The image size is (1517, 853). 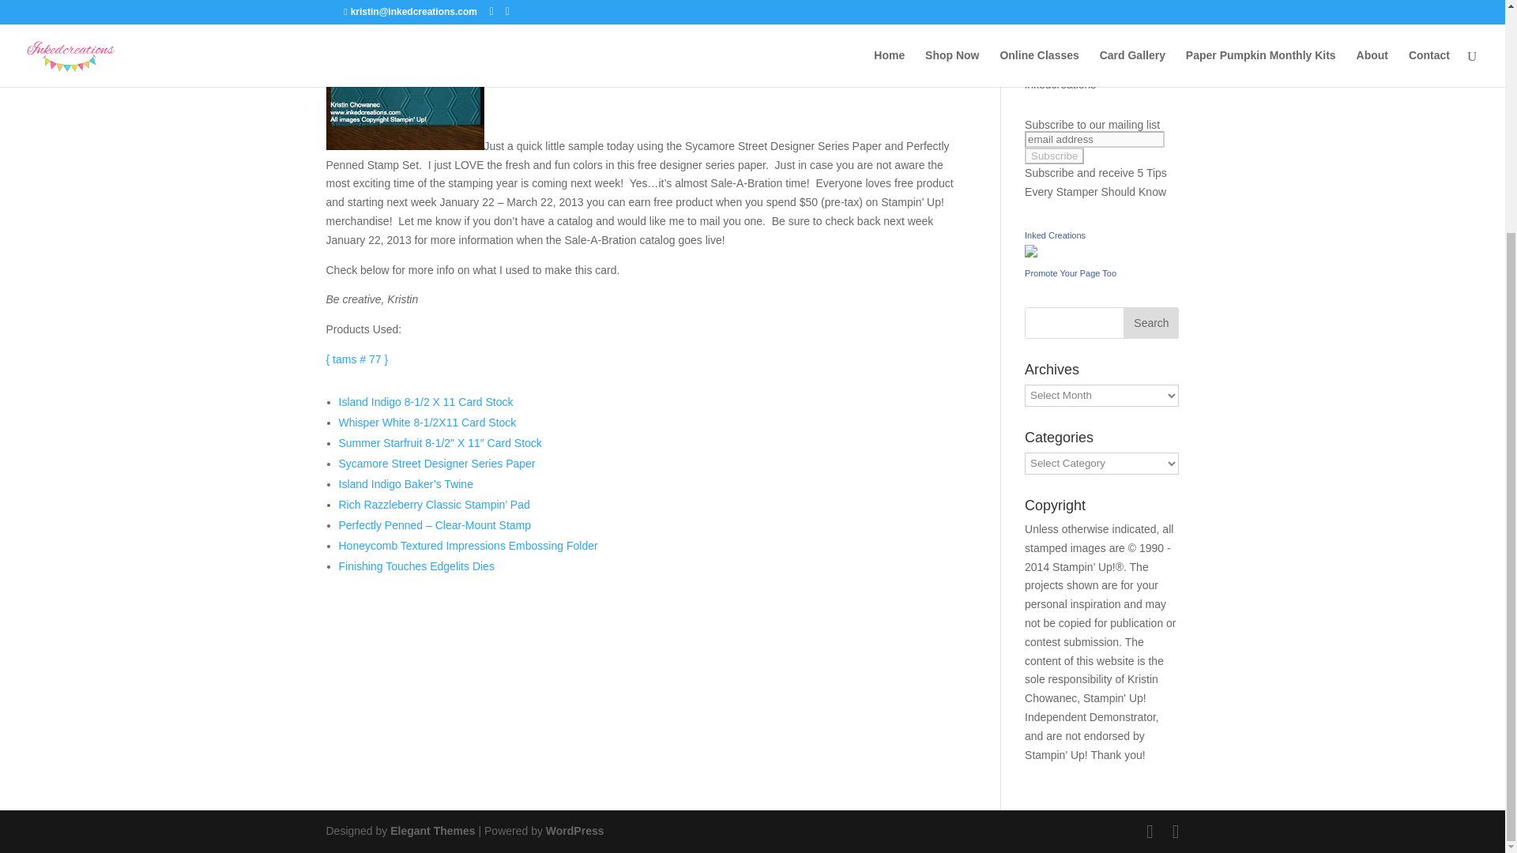 What do you see at coordinates (1060, 84) in the screenshot?
I see `inkedcreations` at bounding box center [1060, 84].